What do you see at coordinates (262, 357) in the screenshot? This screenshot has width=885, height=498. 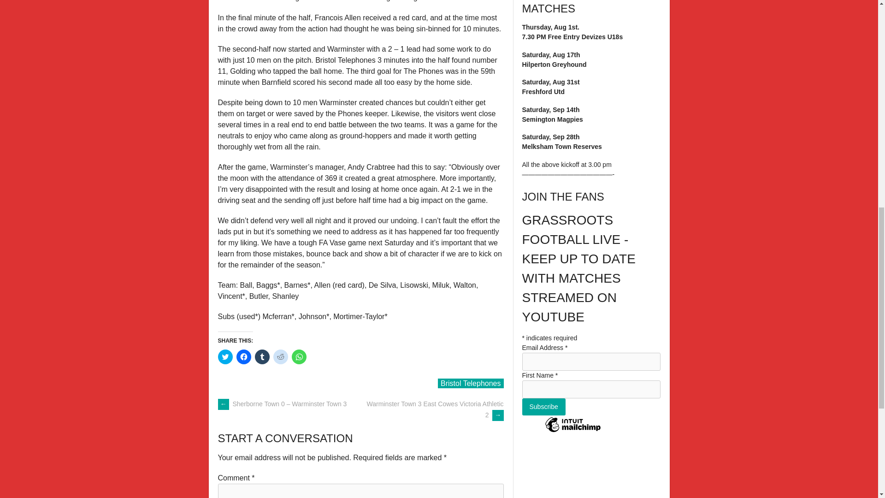 I see `Click to share on Tumblr` at bounding box center [262, 357].